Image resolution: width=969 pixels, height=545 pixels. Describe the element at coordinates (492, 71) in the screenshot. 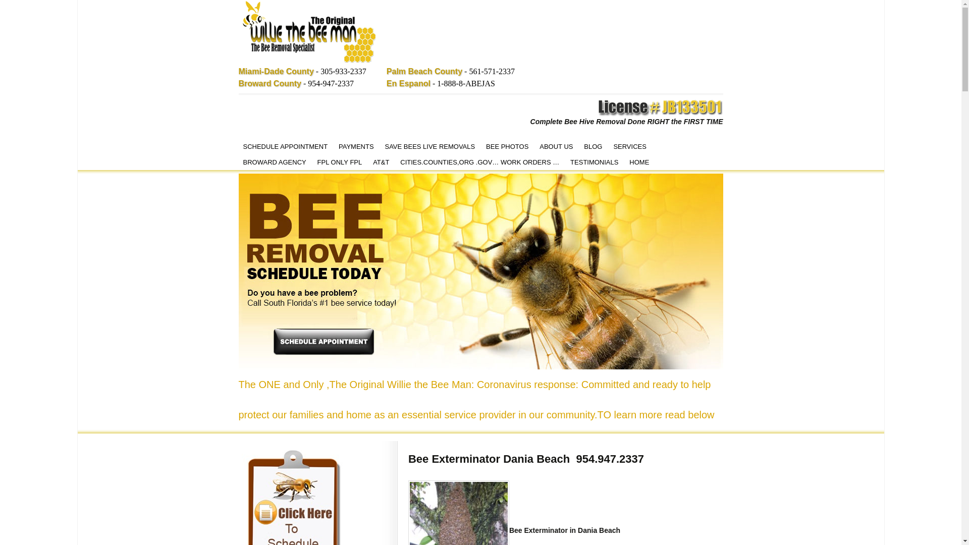

I see `561-571-2337` at that location.